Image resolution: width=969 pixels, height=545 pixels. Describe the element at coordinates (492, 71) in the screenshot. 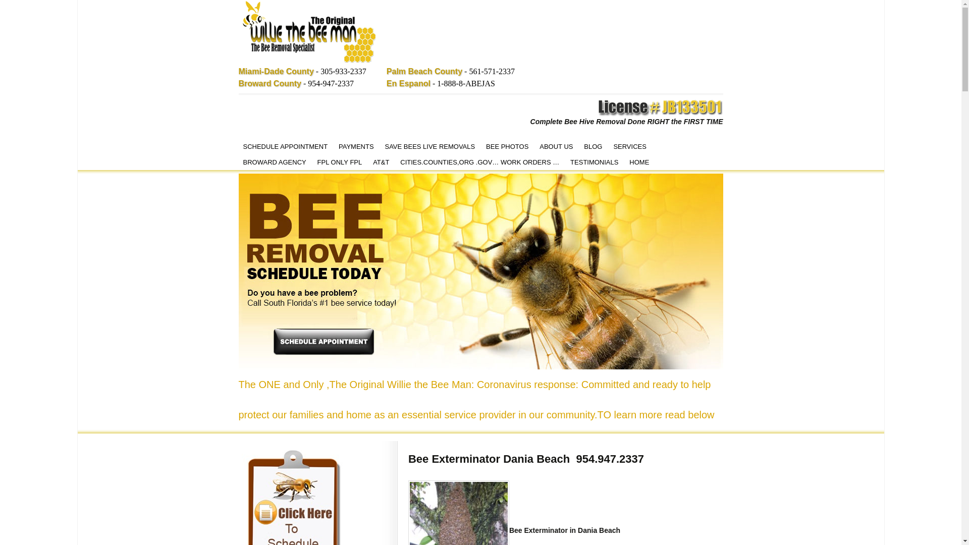

I see `561-571-2337` at that location.